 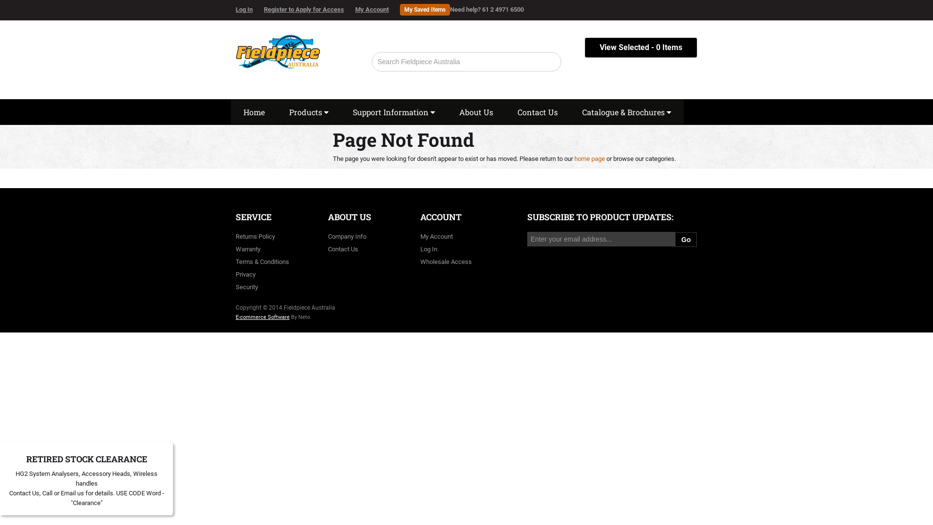 What do you see at coordinates (247, 287) in the screenshot?
I see `Security` at bounding box center [247, 287].